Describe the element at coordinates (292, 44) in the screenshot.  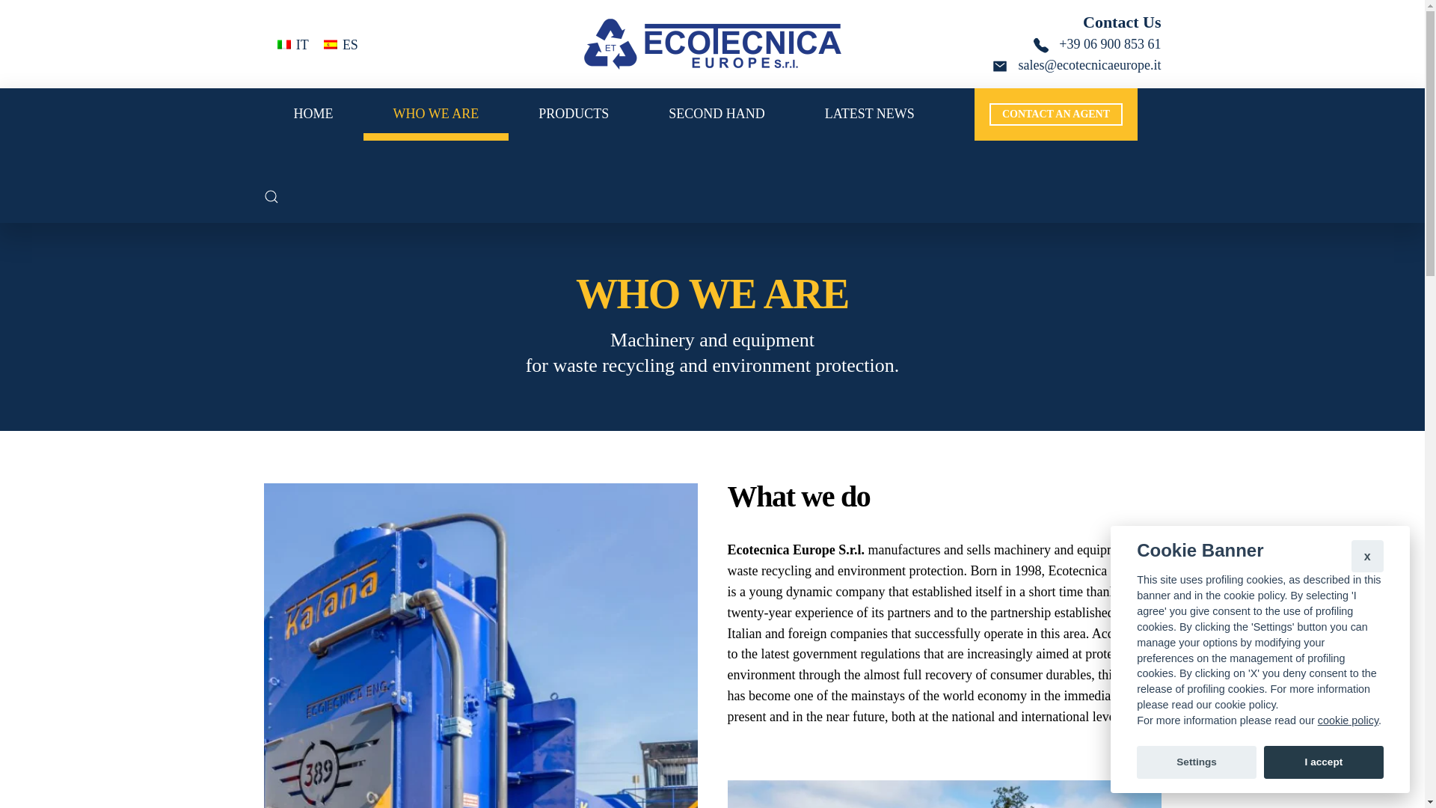
I see `IT` at that location.